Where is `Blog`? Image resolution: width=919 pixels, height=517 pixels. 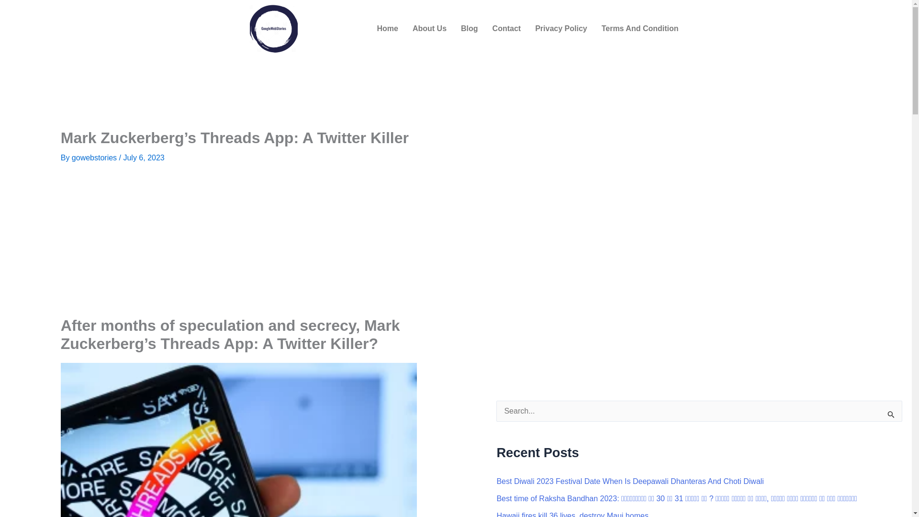 Blog is located at coordinates (469, 29).